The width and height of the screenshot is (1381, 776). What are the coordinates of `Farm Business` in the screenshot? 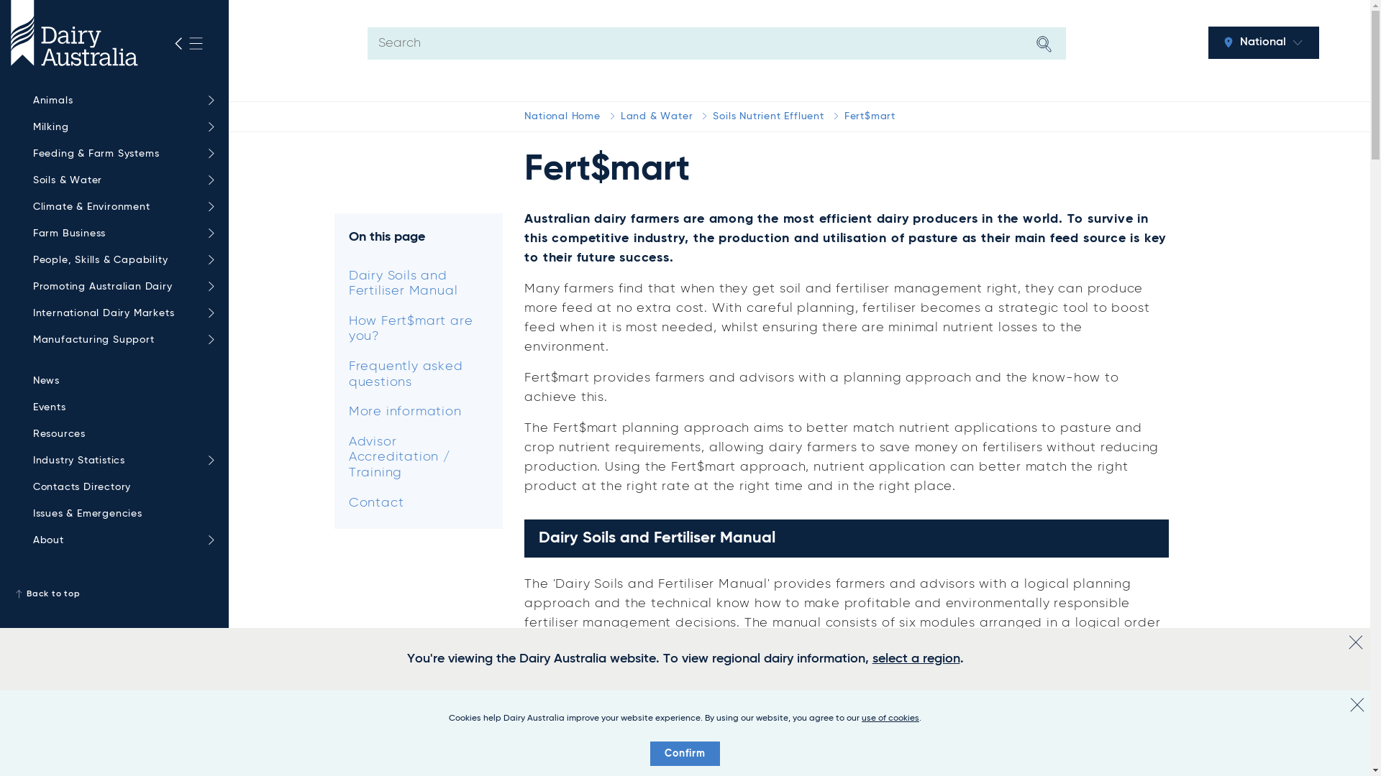 It's located at (120, 234).